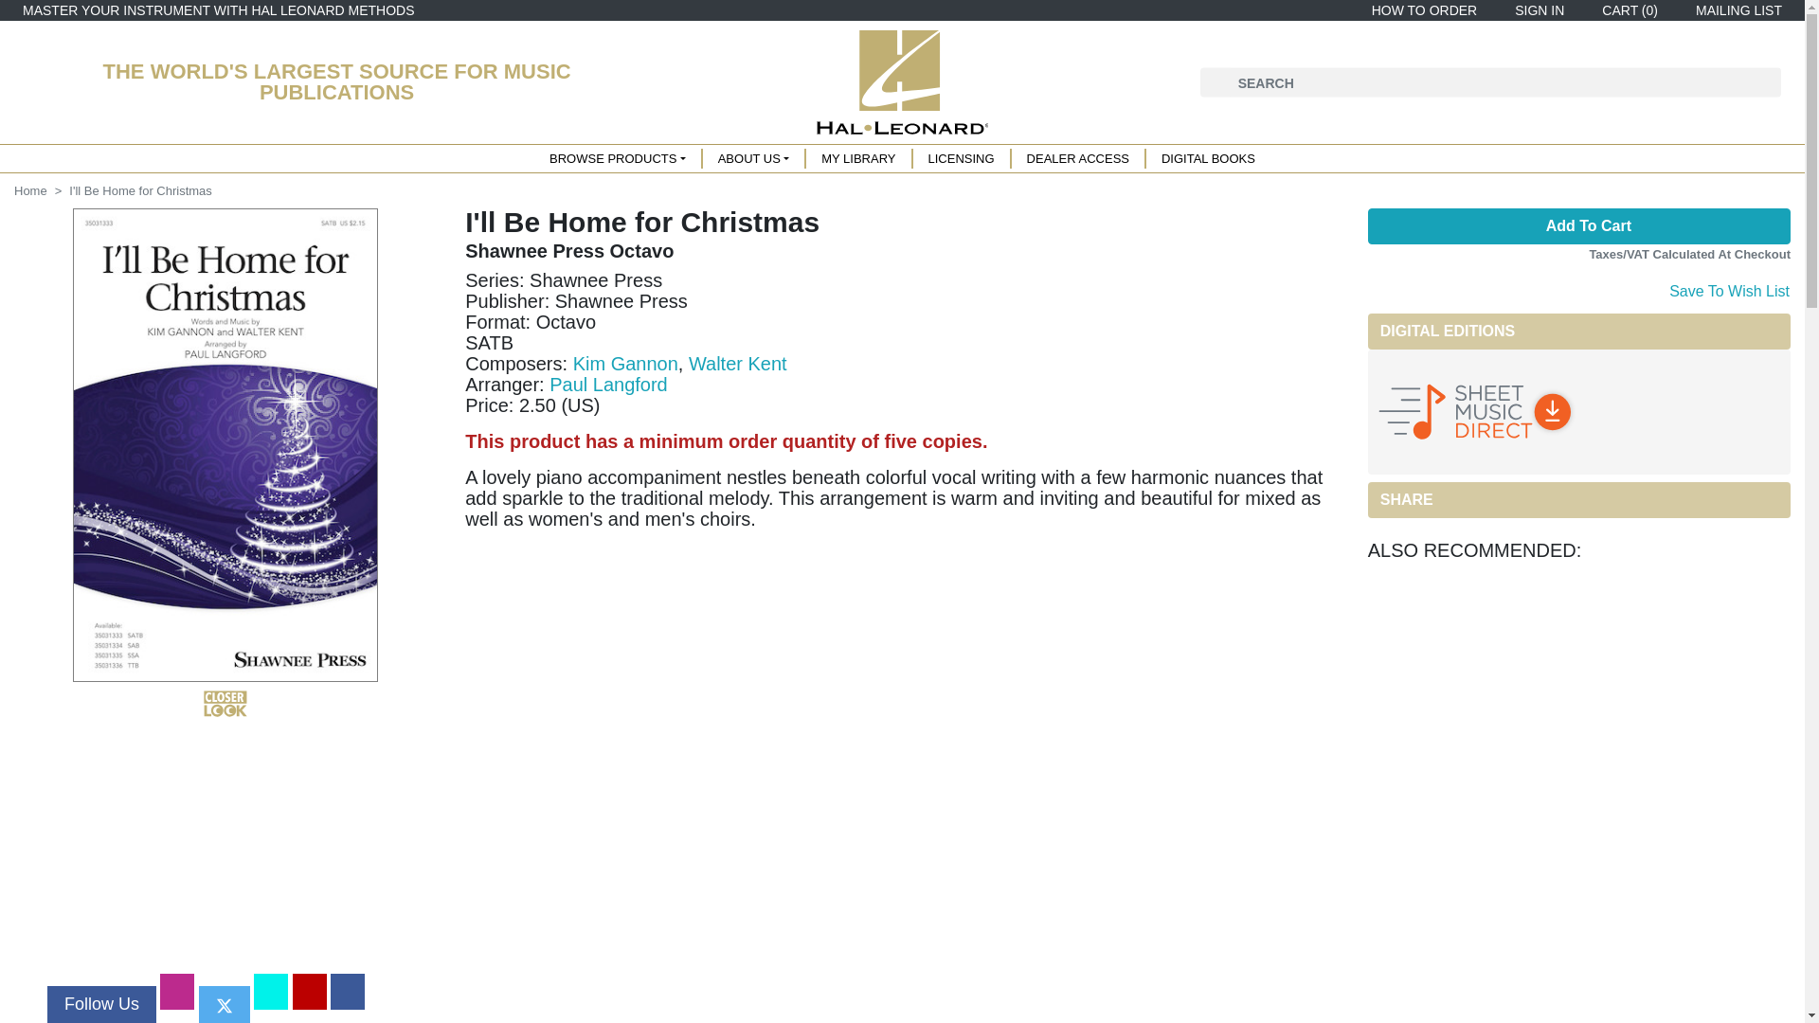 This screenshot has width=1819, height=1023. I want to click on SIGN IN, so click(1536, 10).